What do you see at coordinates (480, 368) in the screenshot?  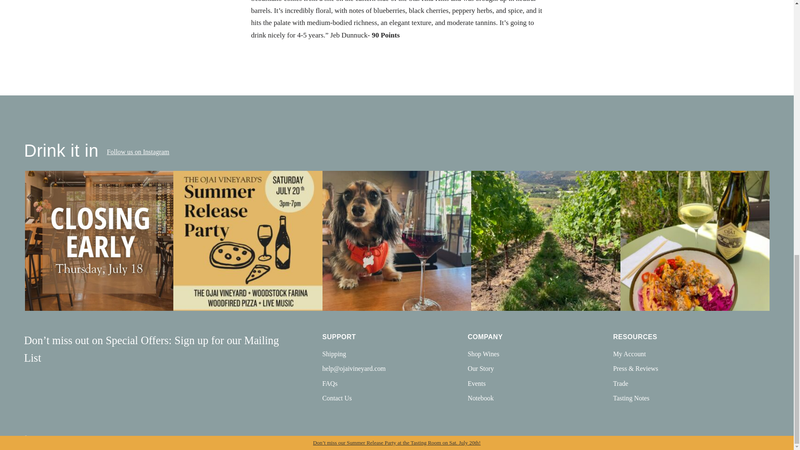 I see `Our Story` at bounding box center [480, 368].